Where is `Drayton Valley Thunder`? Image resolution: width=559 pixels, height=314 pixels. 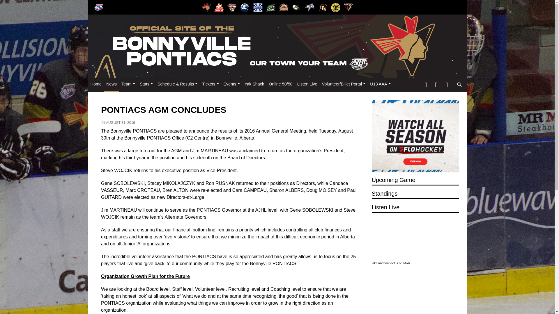 Drayton Valley Thunder is located at coordinates (271, 8).